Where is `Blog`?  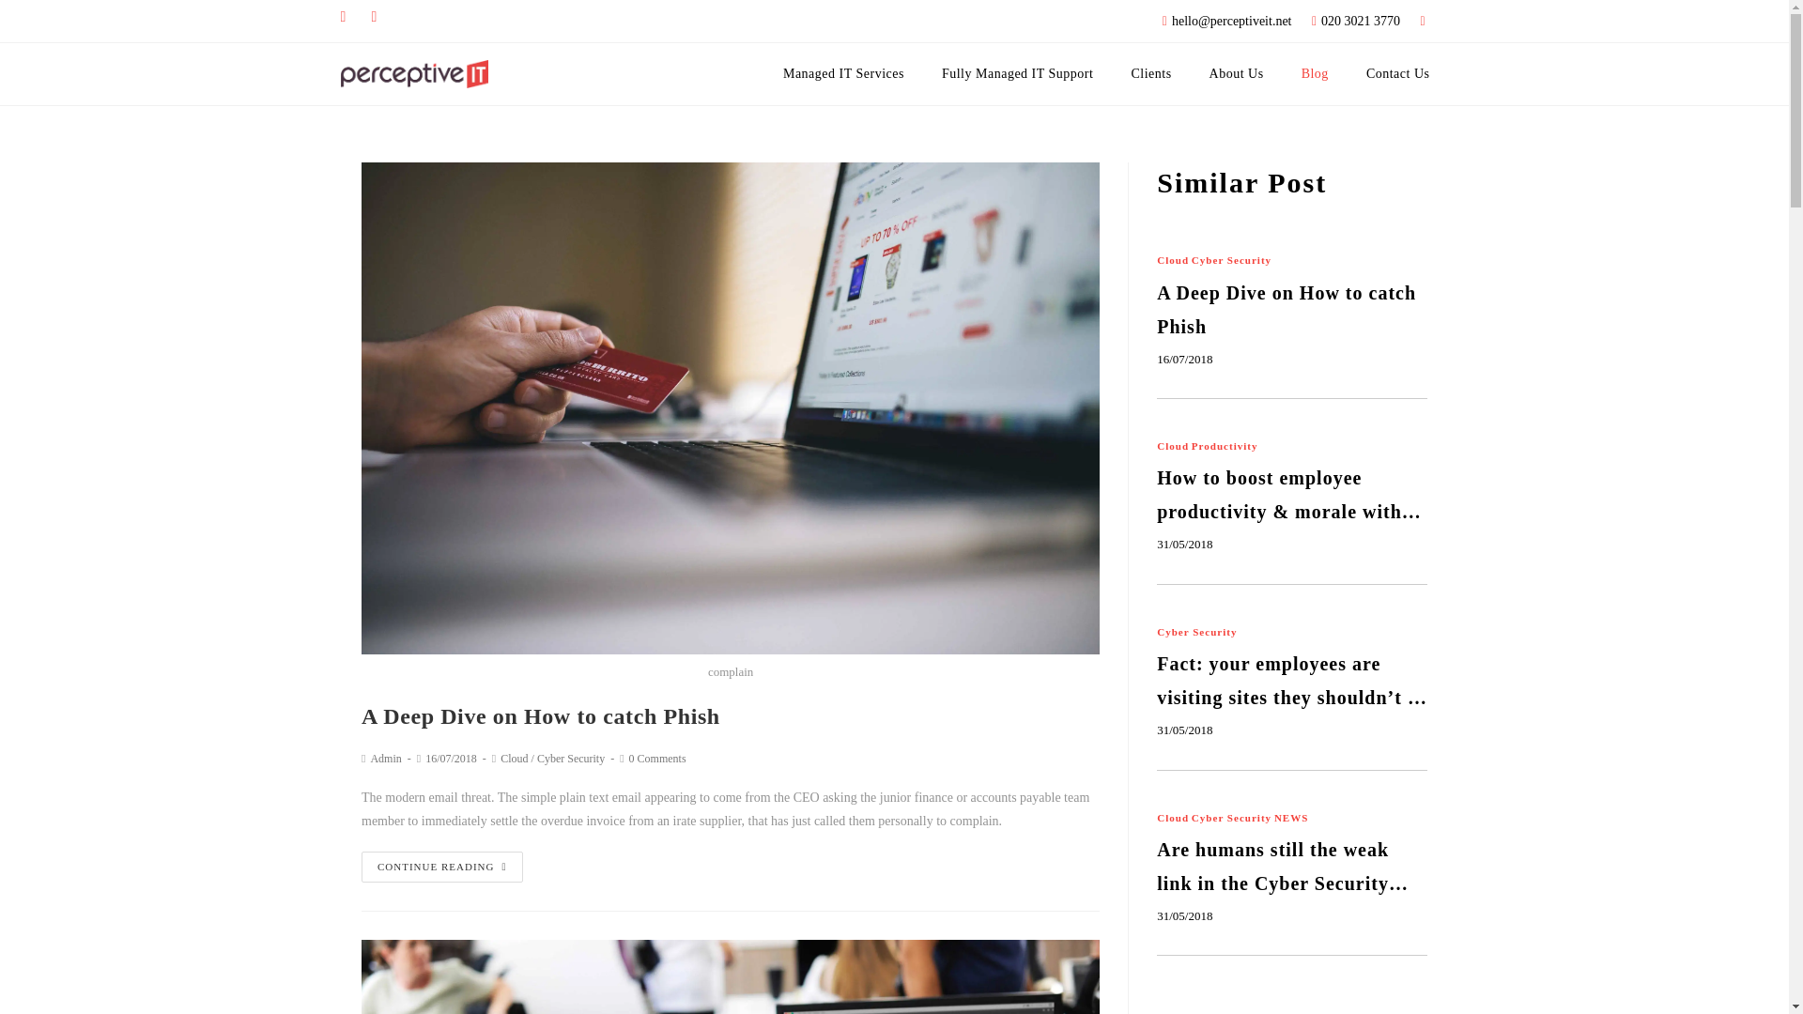 Blog is located at coordinates (1315, 73).